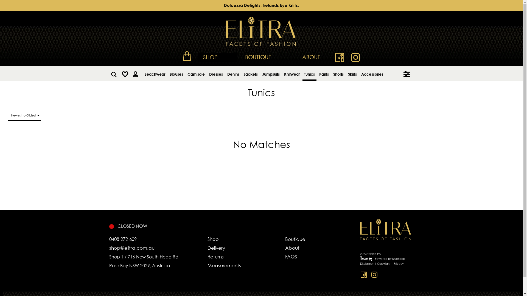 The image size is (527, 296). What do you see at coordinates (372, 73) in the screenshot?
I see `Accessories` at bounding box center [372, 73].